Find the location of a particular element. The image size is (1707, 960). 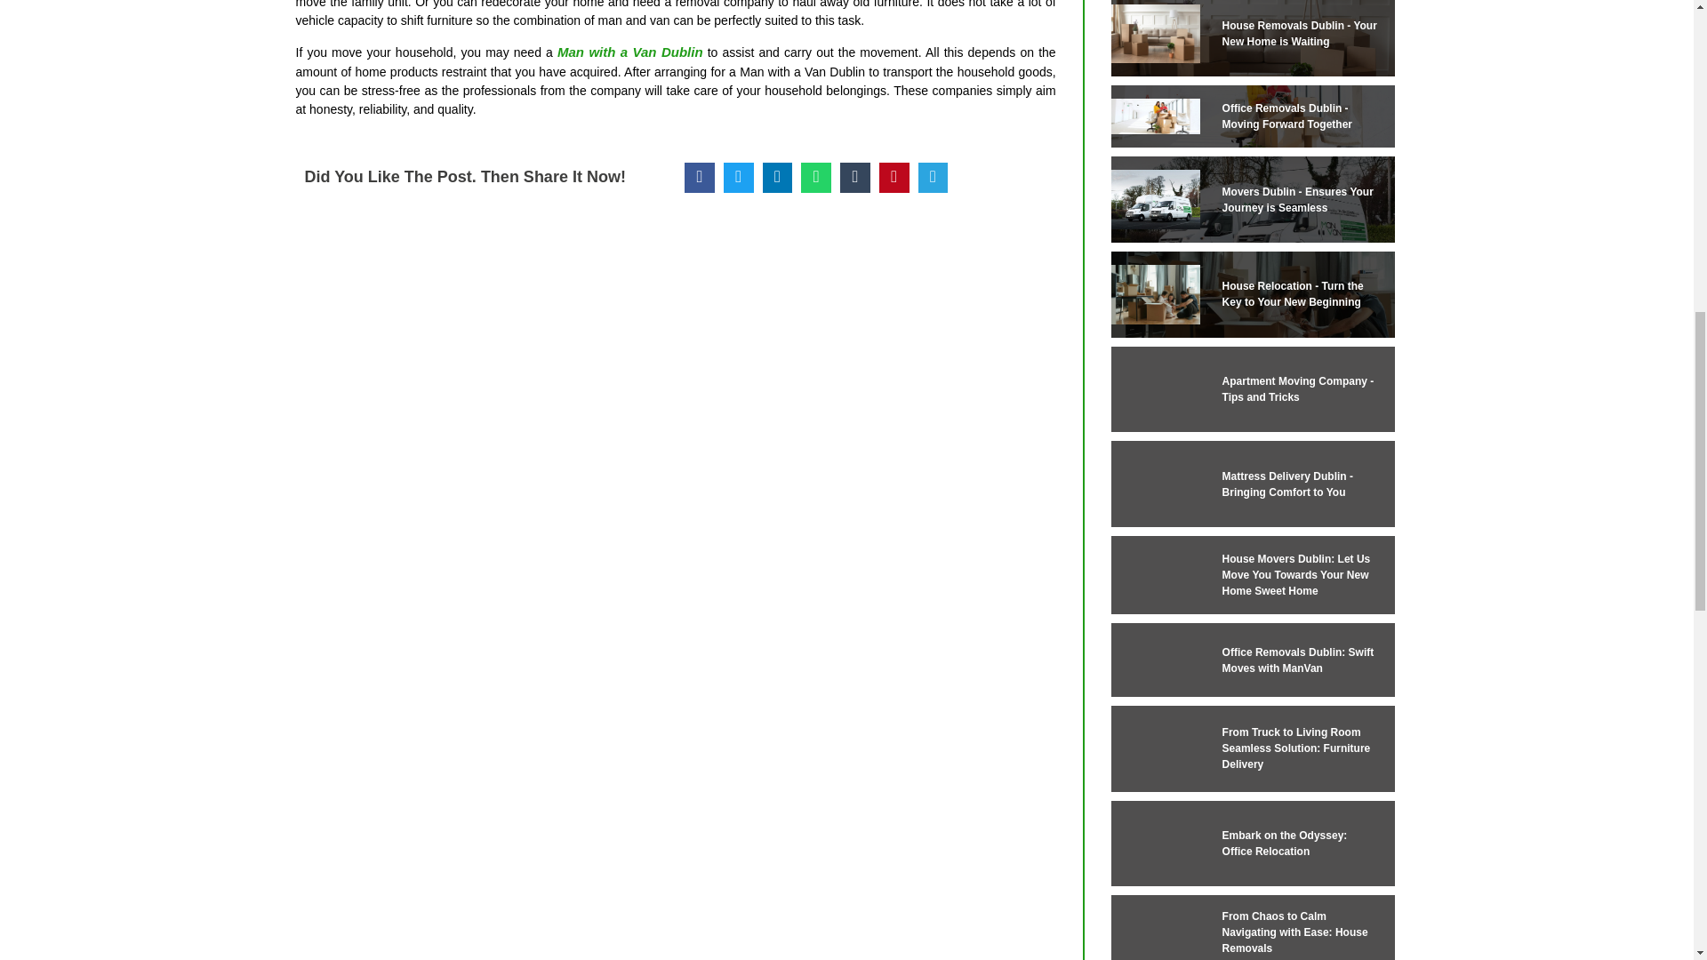

Office Removals Dublin - Moving Forward Together 3 is located at coordinates (1155, 116).